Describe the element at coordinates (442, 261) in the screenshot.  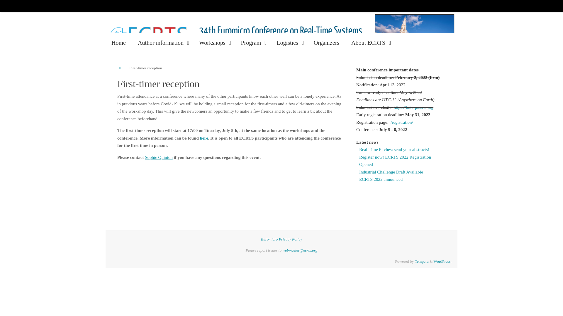
I see `Semantic Personal Publishing Platform` at that location.